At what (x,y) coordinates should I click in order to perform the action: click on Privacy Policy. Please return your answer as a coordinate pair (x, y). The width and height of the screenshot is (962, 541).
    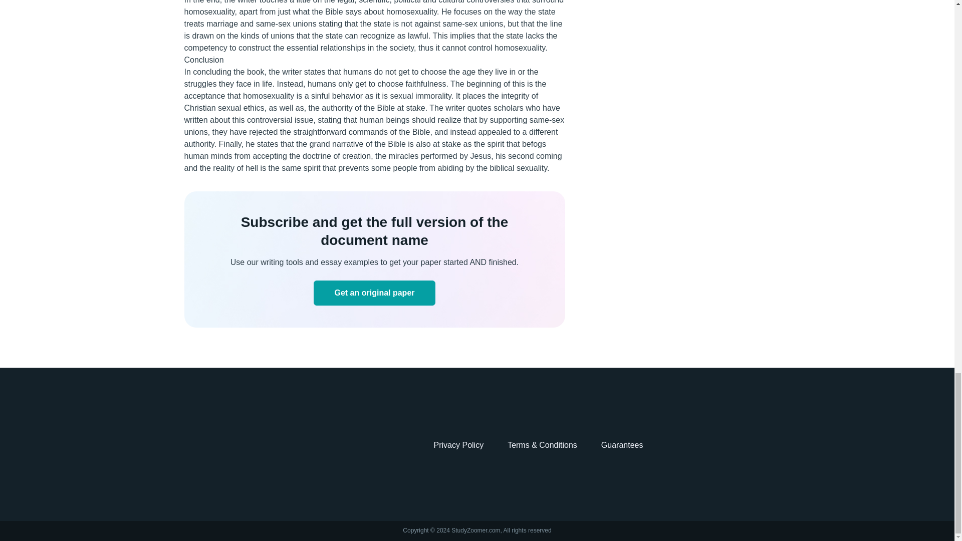
    Looking at the image, I should click on (458, 445).